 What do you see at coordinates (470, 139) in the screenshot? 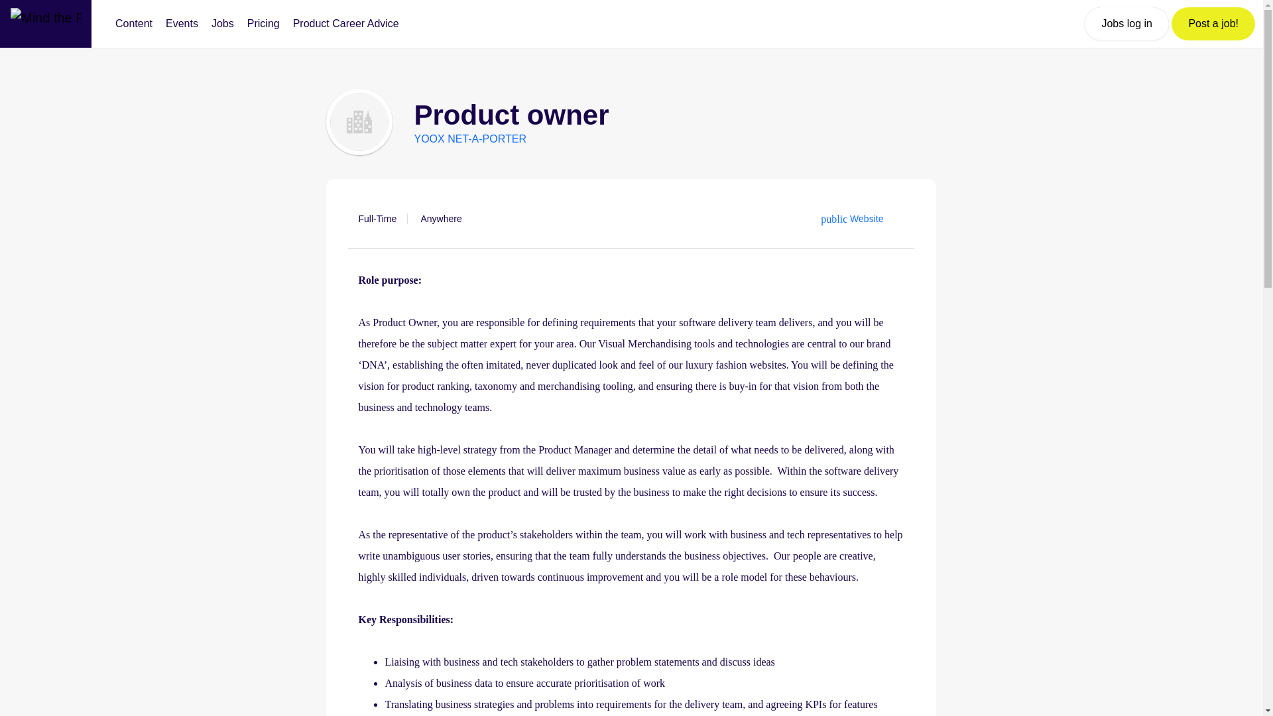
I see `YOOX NET-A-PORTER` at bounding box center [470, 139].